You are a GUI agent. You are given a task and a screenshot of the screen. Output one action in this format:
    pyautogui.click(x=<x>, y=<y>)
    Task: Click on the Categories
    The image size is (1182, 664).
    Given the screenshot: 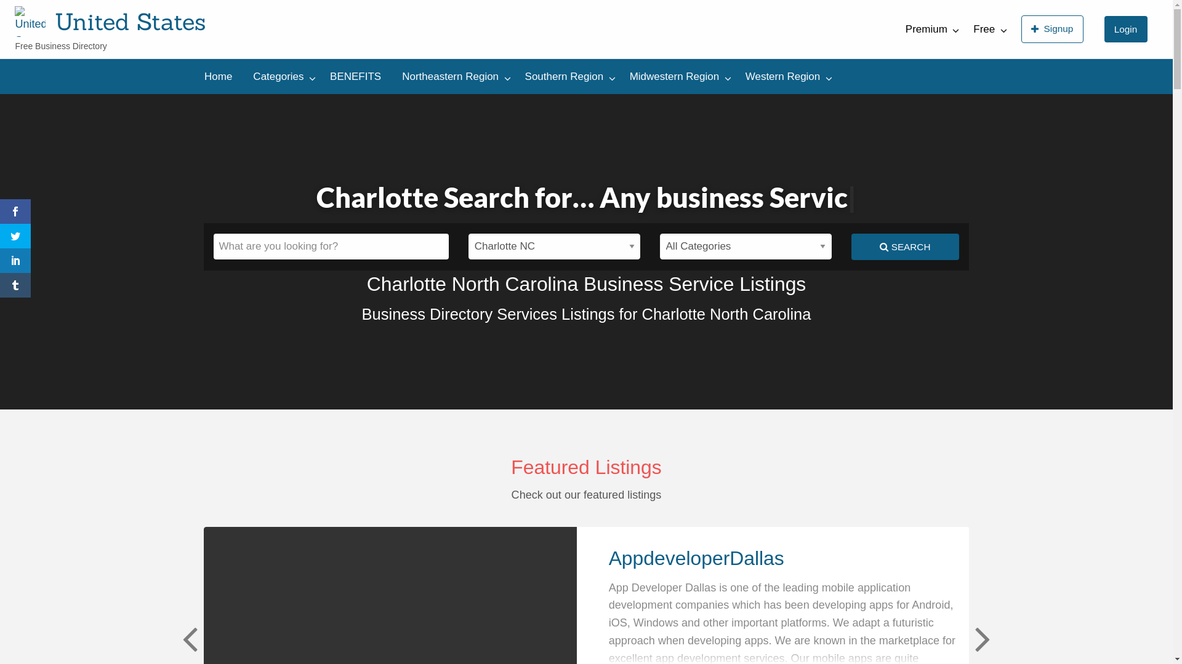 What is the action you would take?
    pyautogui.click(x=281, y=76)
    